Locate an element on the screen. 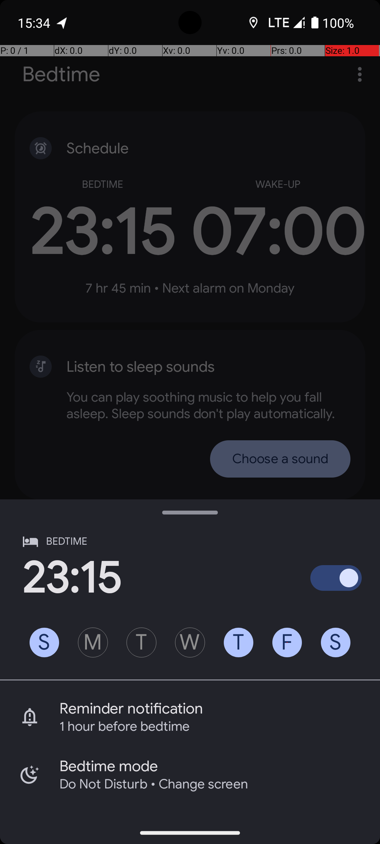 This screenshot has width=380, height=844. 1 hour before bedtime is located at coordinates (210, 727).